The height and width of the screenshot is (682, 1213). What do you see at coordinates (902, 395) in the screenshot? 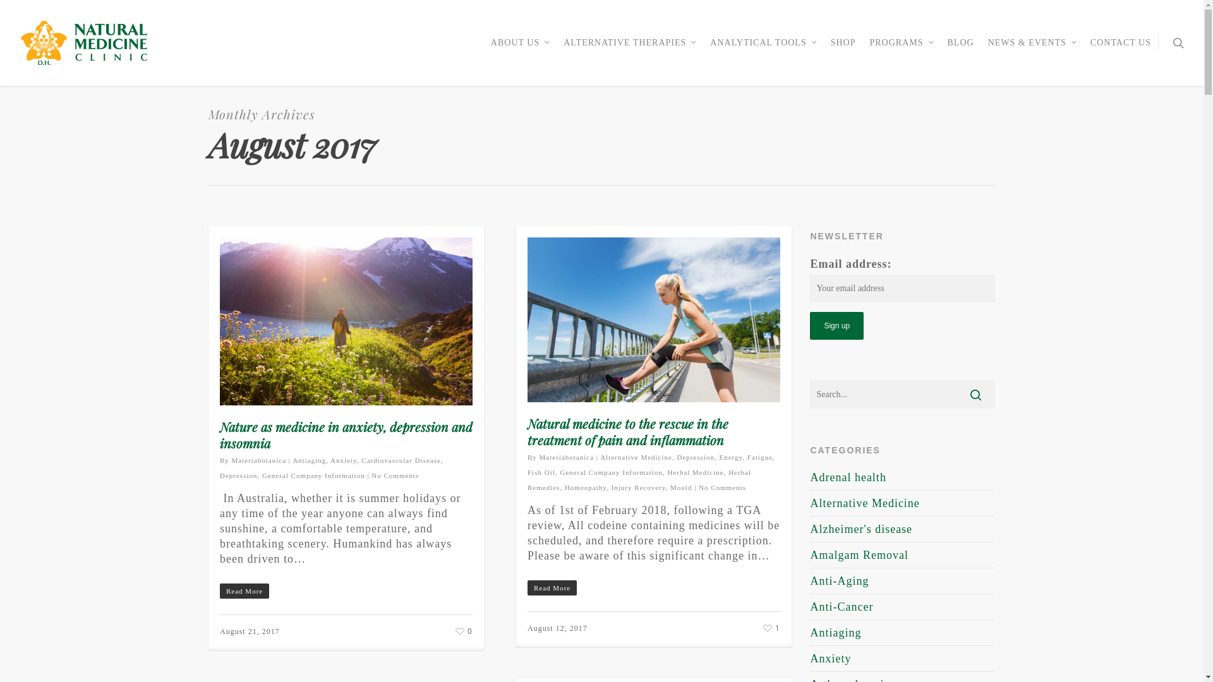
I see `Search for:` at bounding box center [902, 395].